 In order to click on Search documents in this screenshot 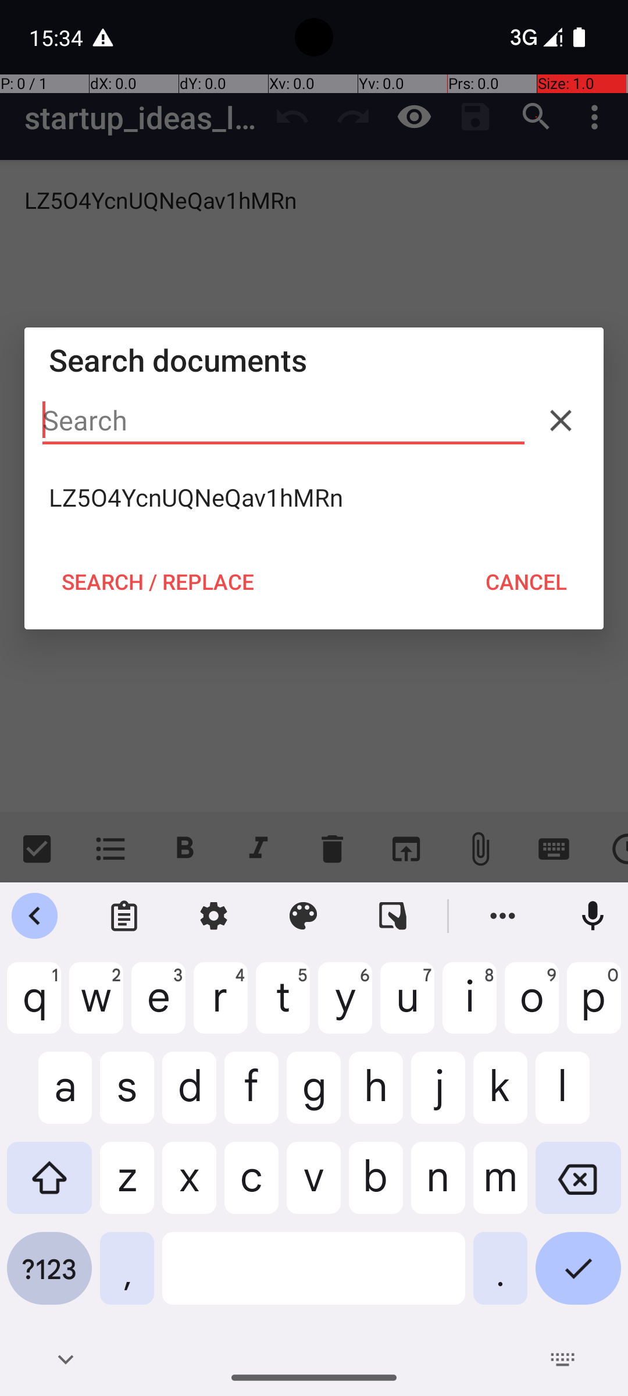, I will do `click(314, 359)`.